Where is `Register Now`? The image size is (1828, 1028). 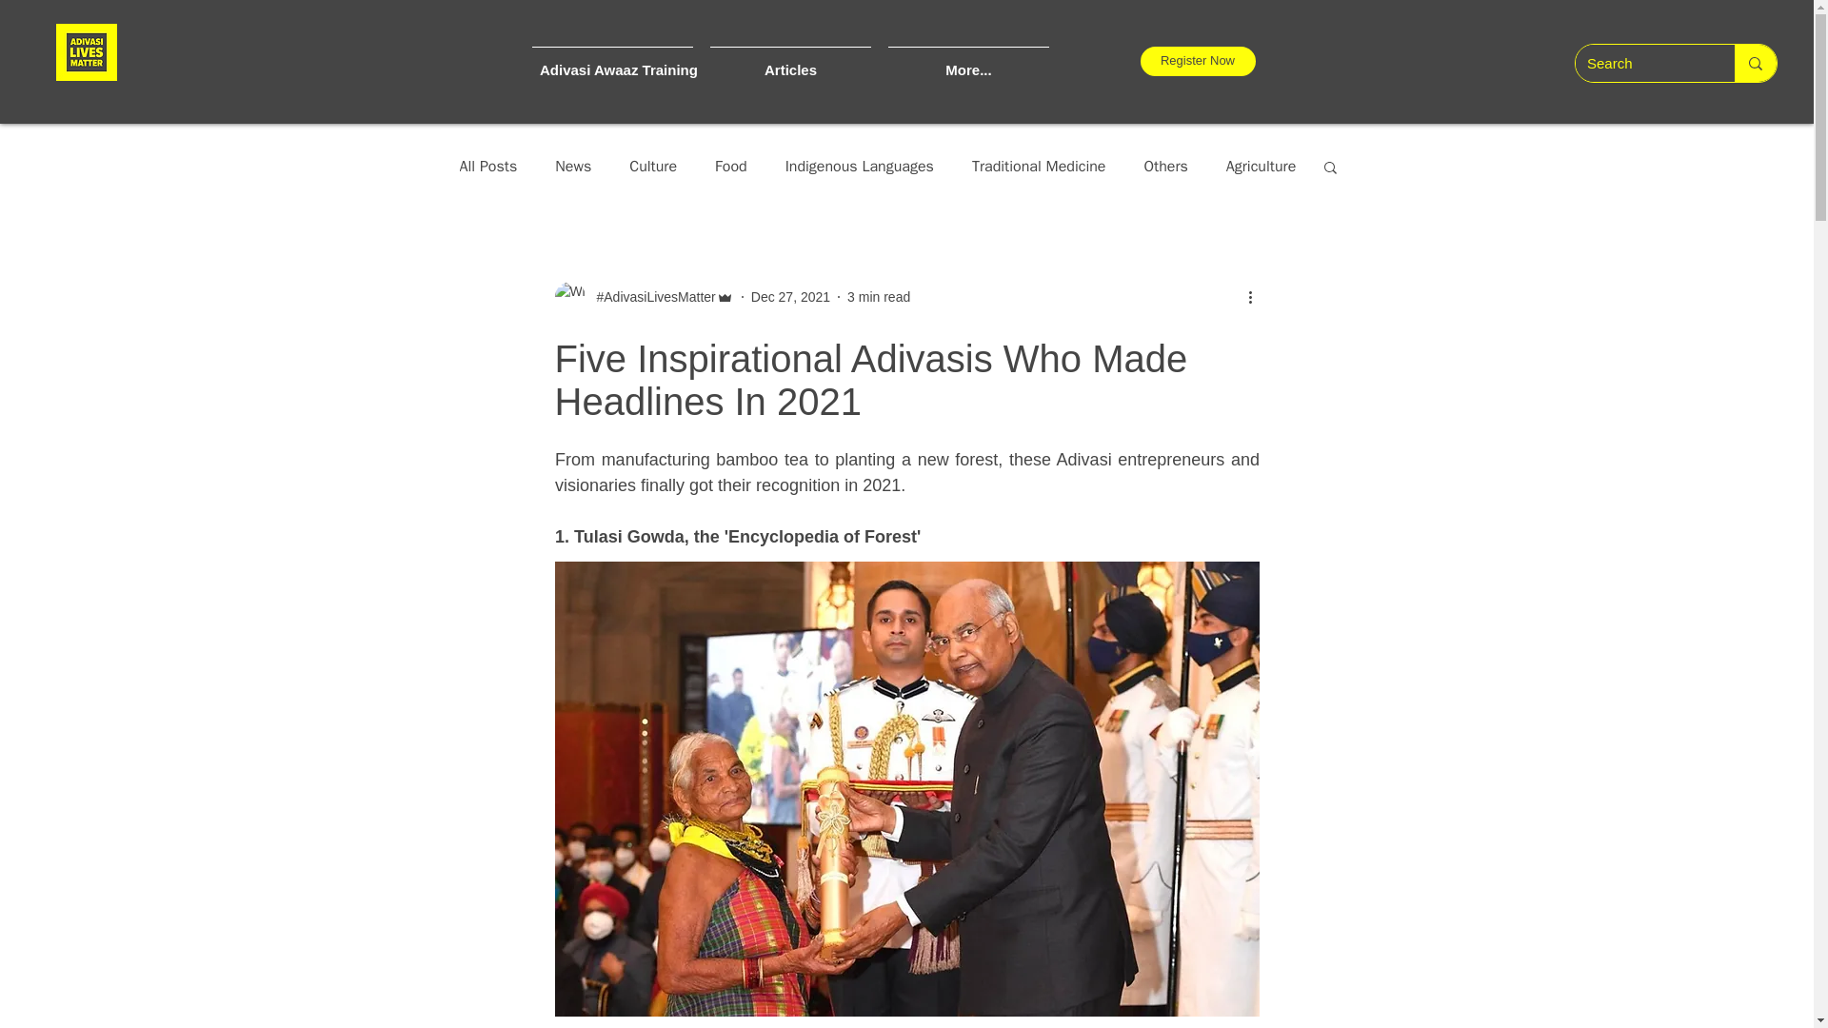
Register Now is located at coordinates (1198, 61).